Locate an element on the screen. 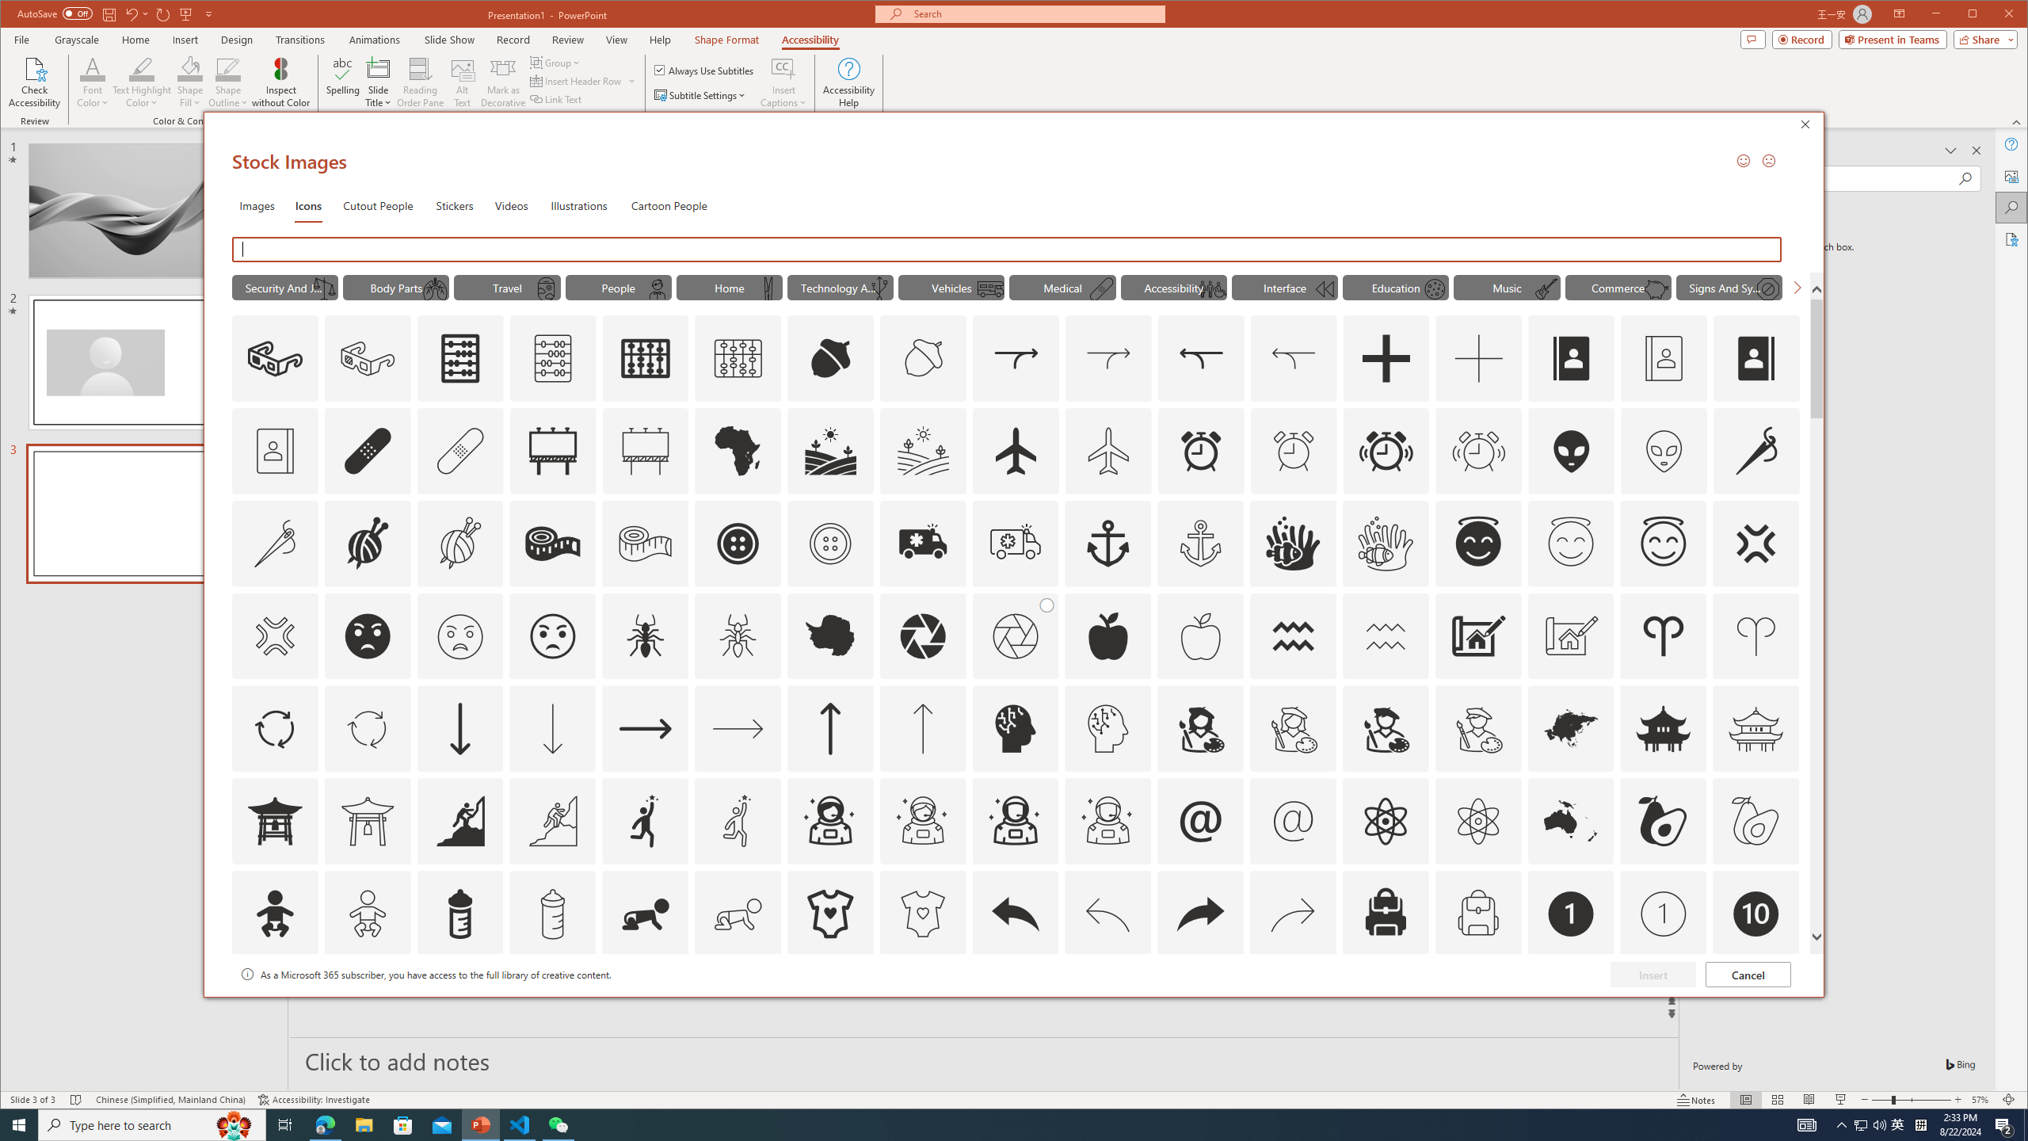  AutomationID: Icons_Acorn is located at coordinates (831, 358).